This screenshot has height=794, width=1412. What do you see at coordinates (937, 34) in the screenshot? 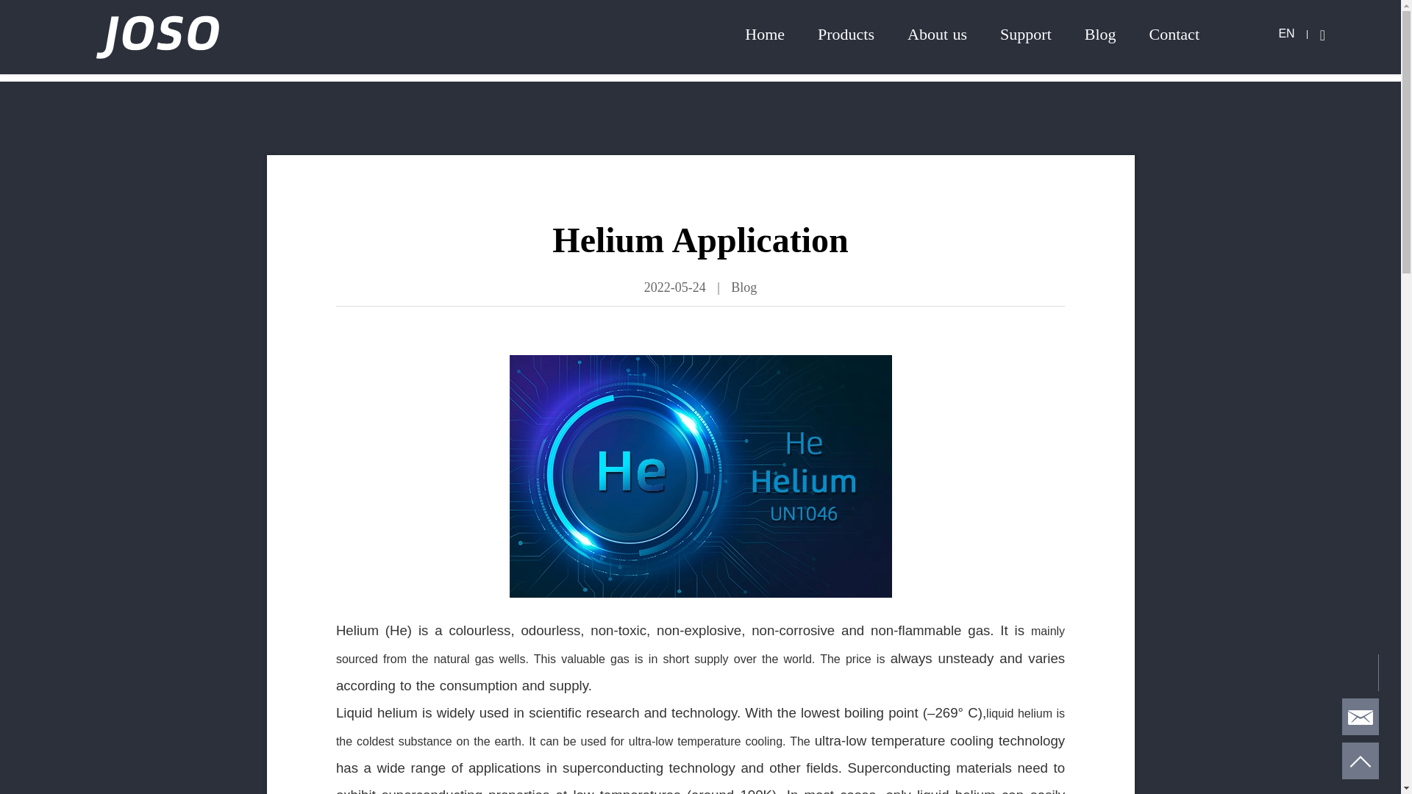
I see `About us` at bounding box center [937, 34].